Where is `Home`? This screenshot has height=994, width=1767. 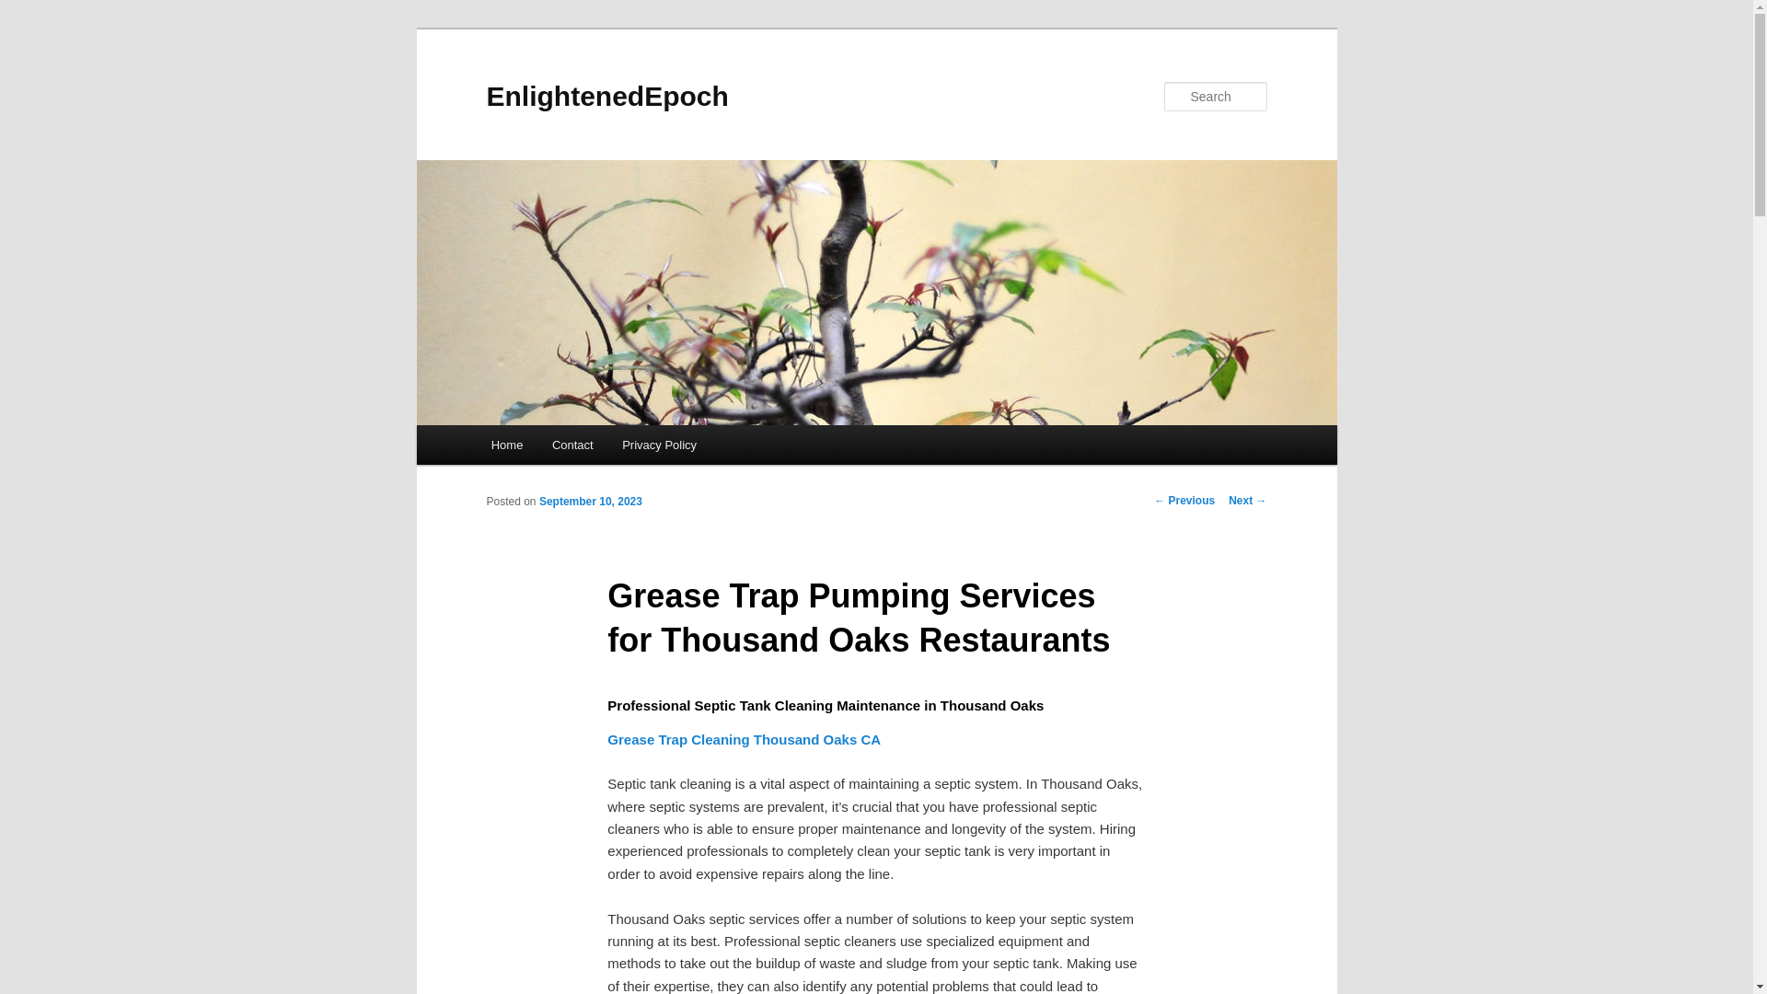
Home is located at coordinates (506, 445).